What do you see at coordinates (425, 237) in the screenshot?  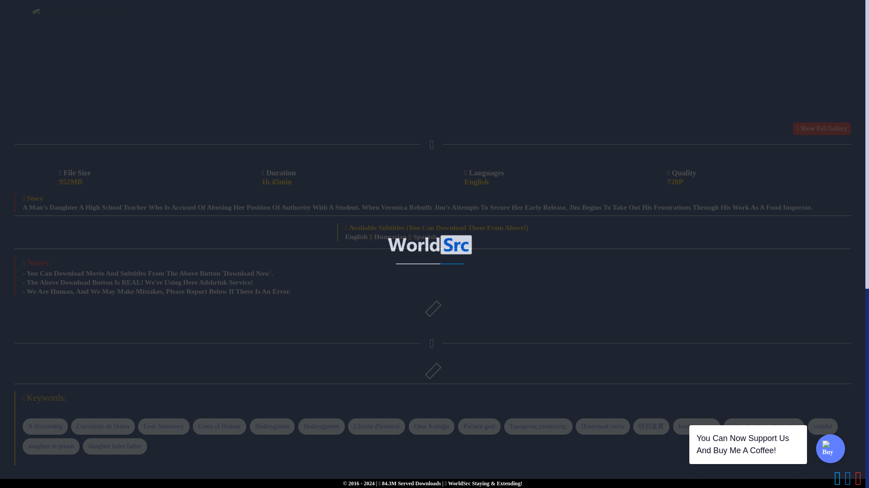 I see `Spanish` at bounding box center [425, 237].